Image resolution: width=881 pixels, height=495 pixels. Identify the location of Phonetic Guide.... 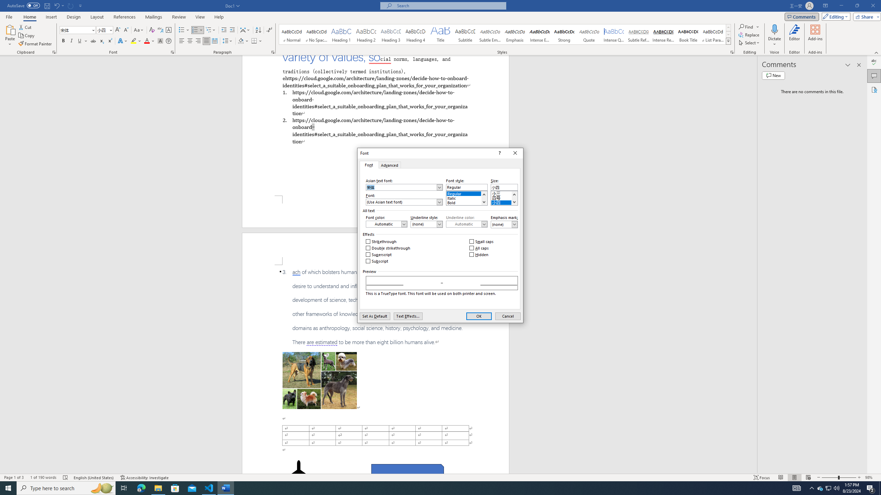
(160, 30).